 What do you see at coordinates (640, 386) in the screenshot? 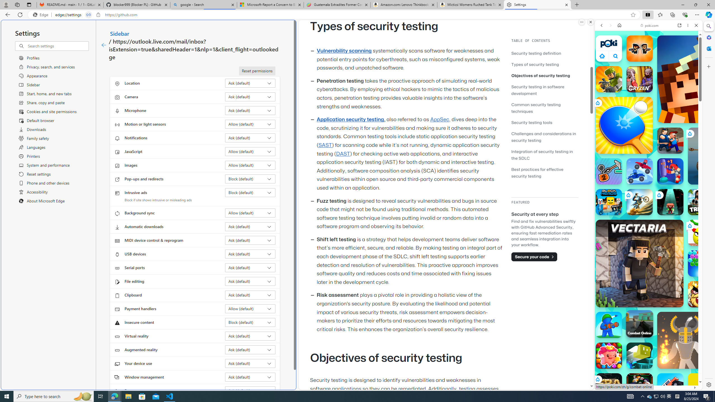
I see `8 Ball Pool With Buddies` at bounding box center [640, 386].